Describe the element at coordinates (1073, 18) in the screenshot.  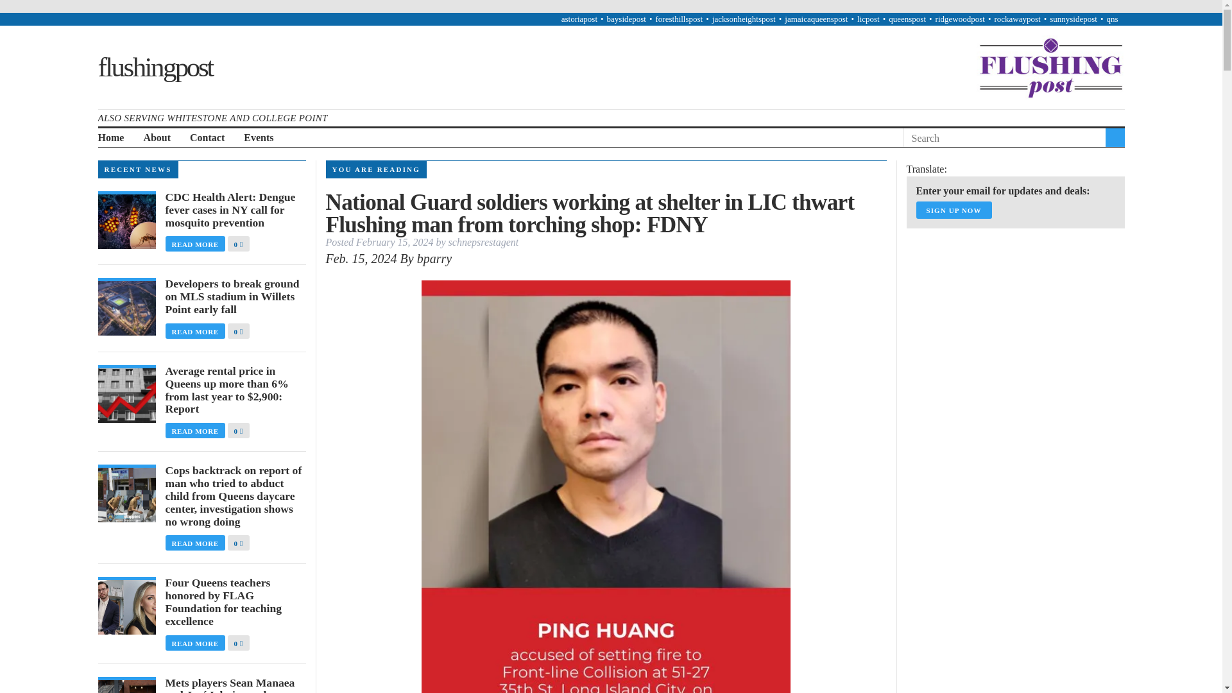
I see `sunnysidepost` at that location.